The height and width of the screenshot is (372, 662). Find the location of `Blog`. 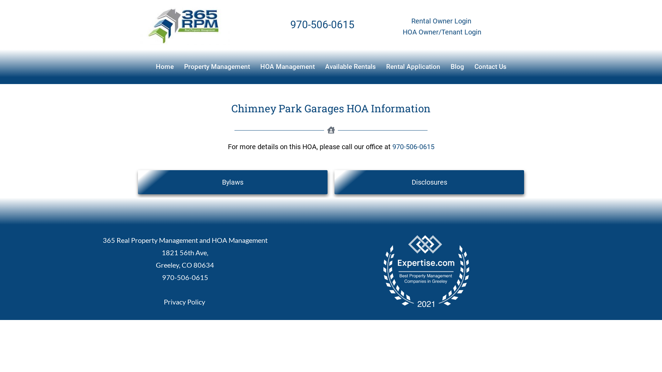

Blog is located at coordinates (457, 67).